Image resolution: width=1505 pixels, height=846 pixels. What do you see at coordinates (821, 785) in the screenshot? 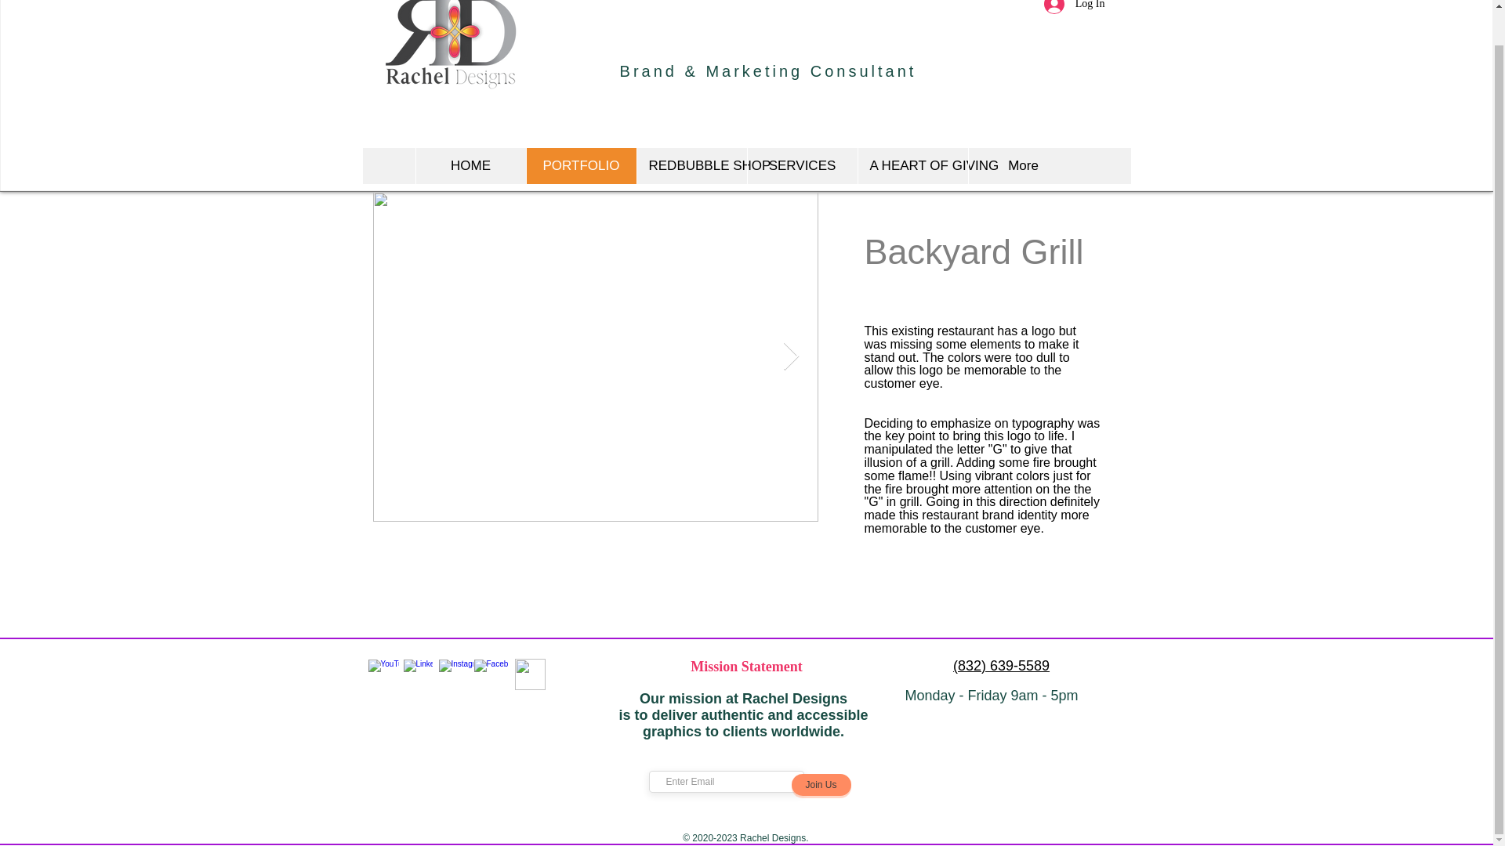
I see `Join Us` at bounding box center [821, 785].